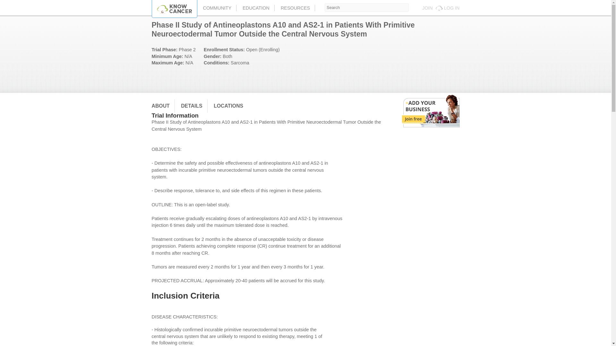 The width and height of the screenshot is (616, 346). Describe the element at coordinates (295, 8) in the screenshot. I see `RESOURCES` at that location.